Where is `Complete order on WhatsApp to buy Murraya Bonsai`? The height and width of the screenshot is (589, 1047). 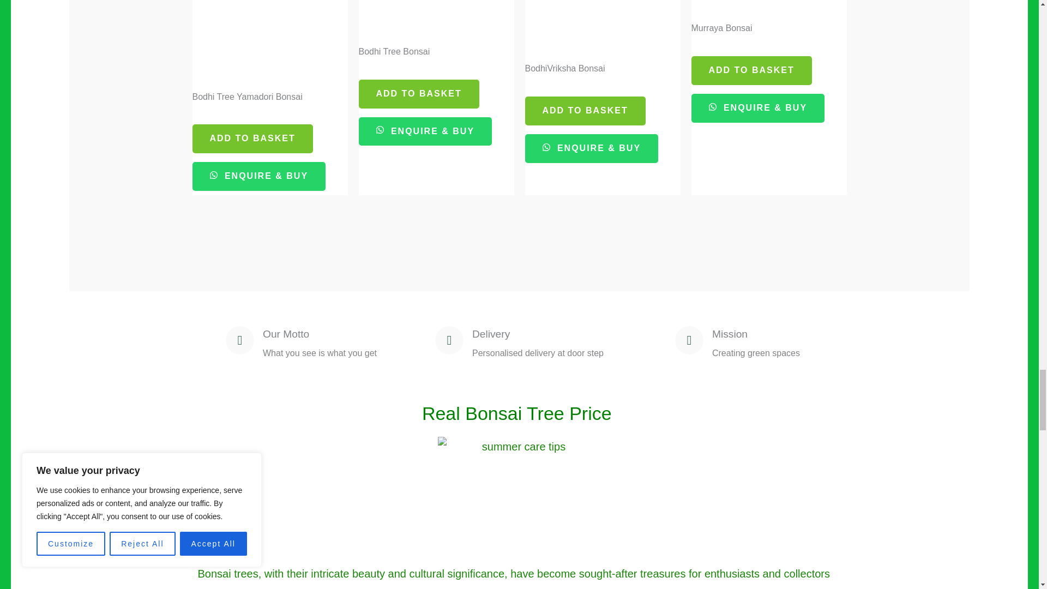 Complete order on WhatsApp to buy Murraya Bonsai is located at coordinates (758, 108).